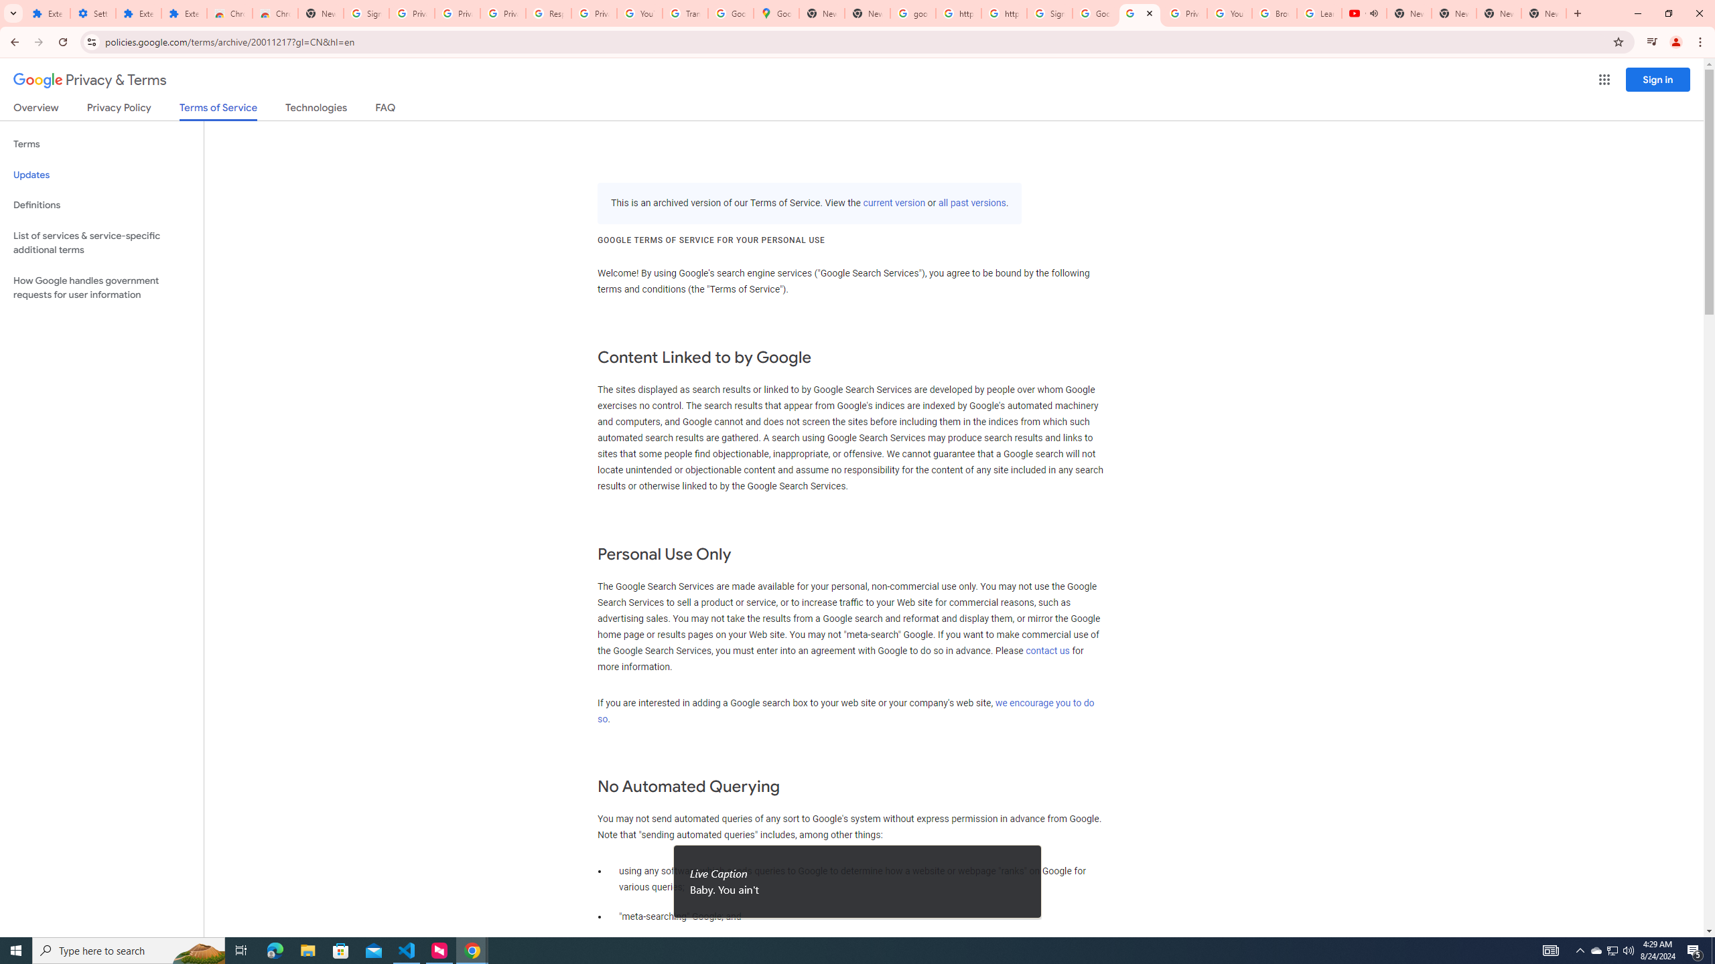 The height and width of the screenshot is (964, 1715). Describe the element at coordinates (184, 13) in the screenshot. I see `Extensions` at that location.